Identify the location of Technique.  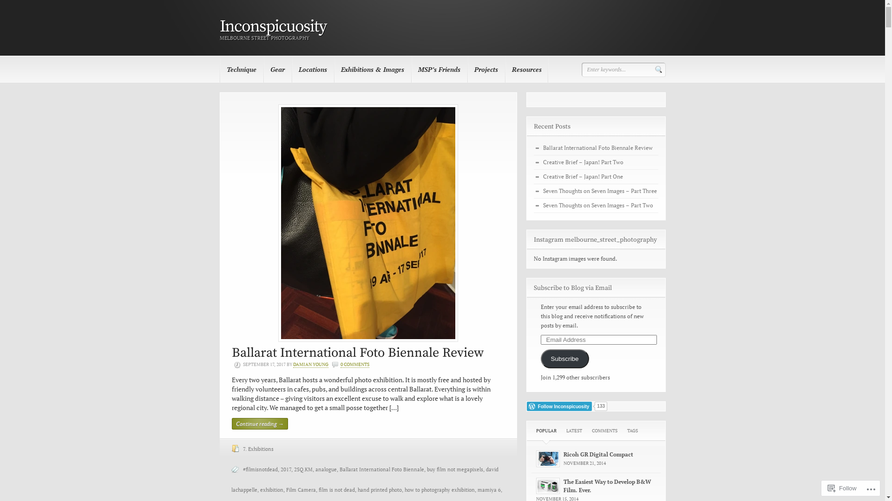
(241, 70).